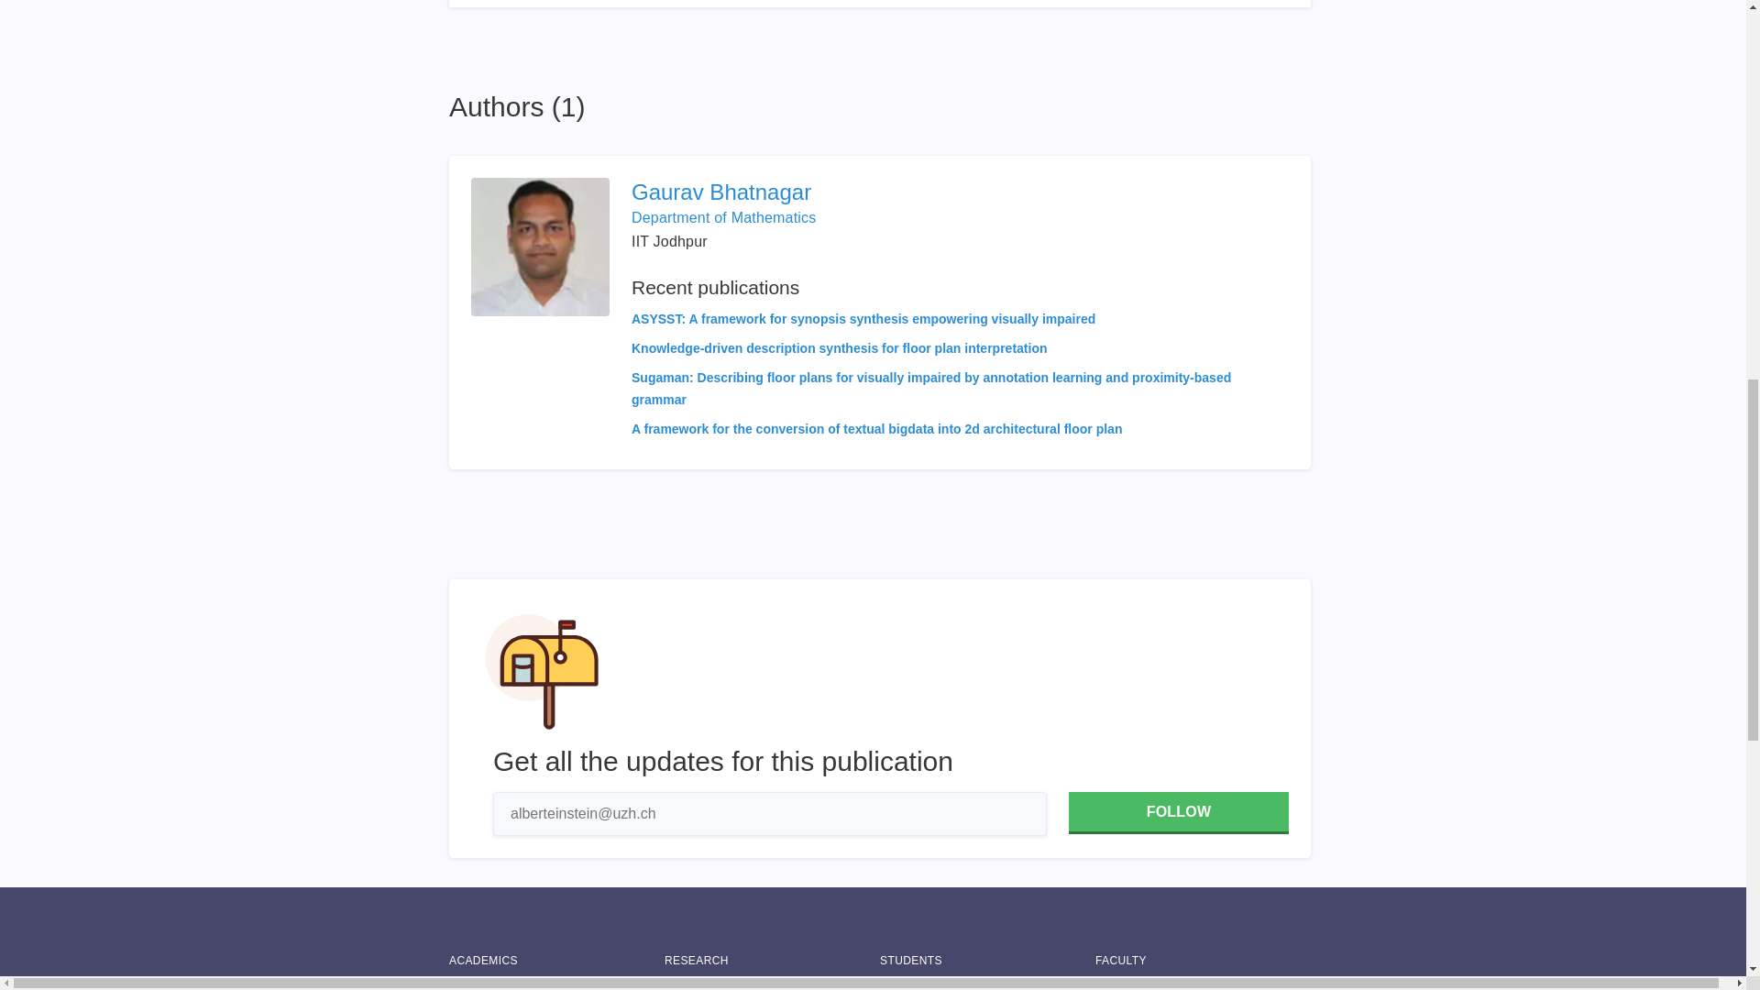  Describe the element at coordinates (1203, 986) in the screenshot. I see `Faculty` at that location.